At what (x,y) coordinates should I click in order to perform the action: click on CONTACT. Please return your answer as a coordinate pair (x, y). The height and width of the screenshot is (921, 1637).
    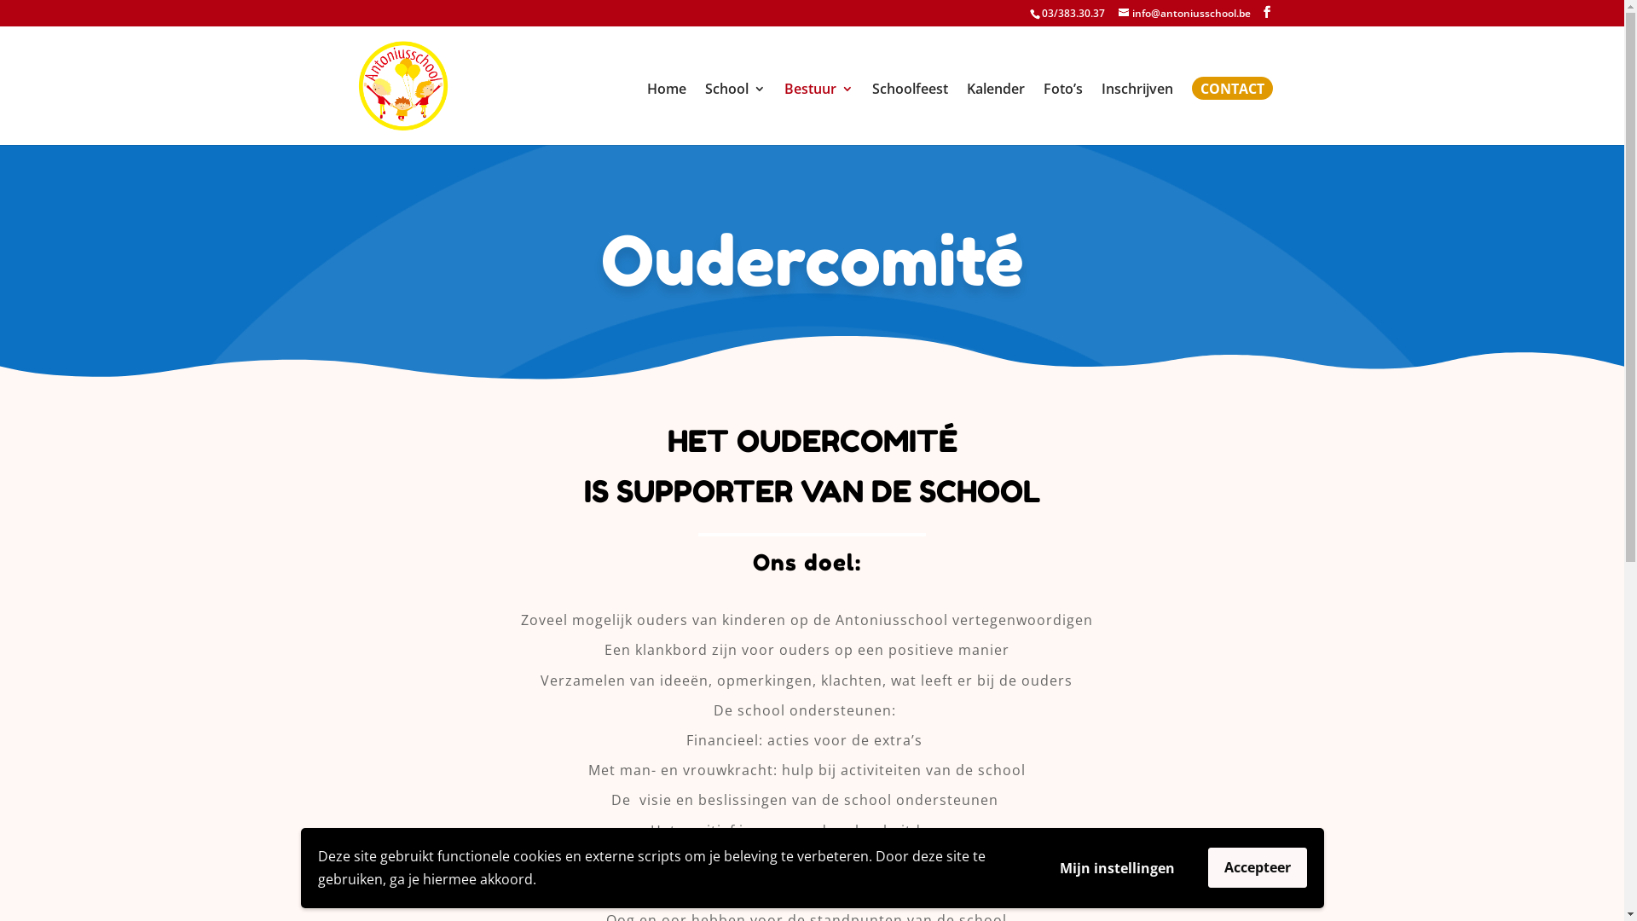
    Looking at the image, I should click on (1233, 114).